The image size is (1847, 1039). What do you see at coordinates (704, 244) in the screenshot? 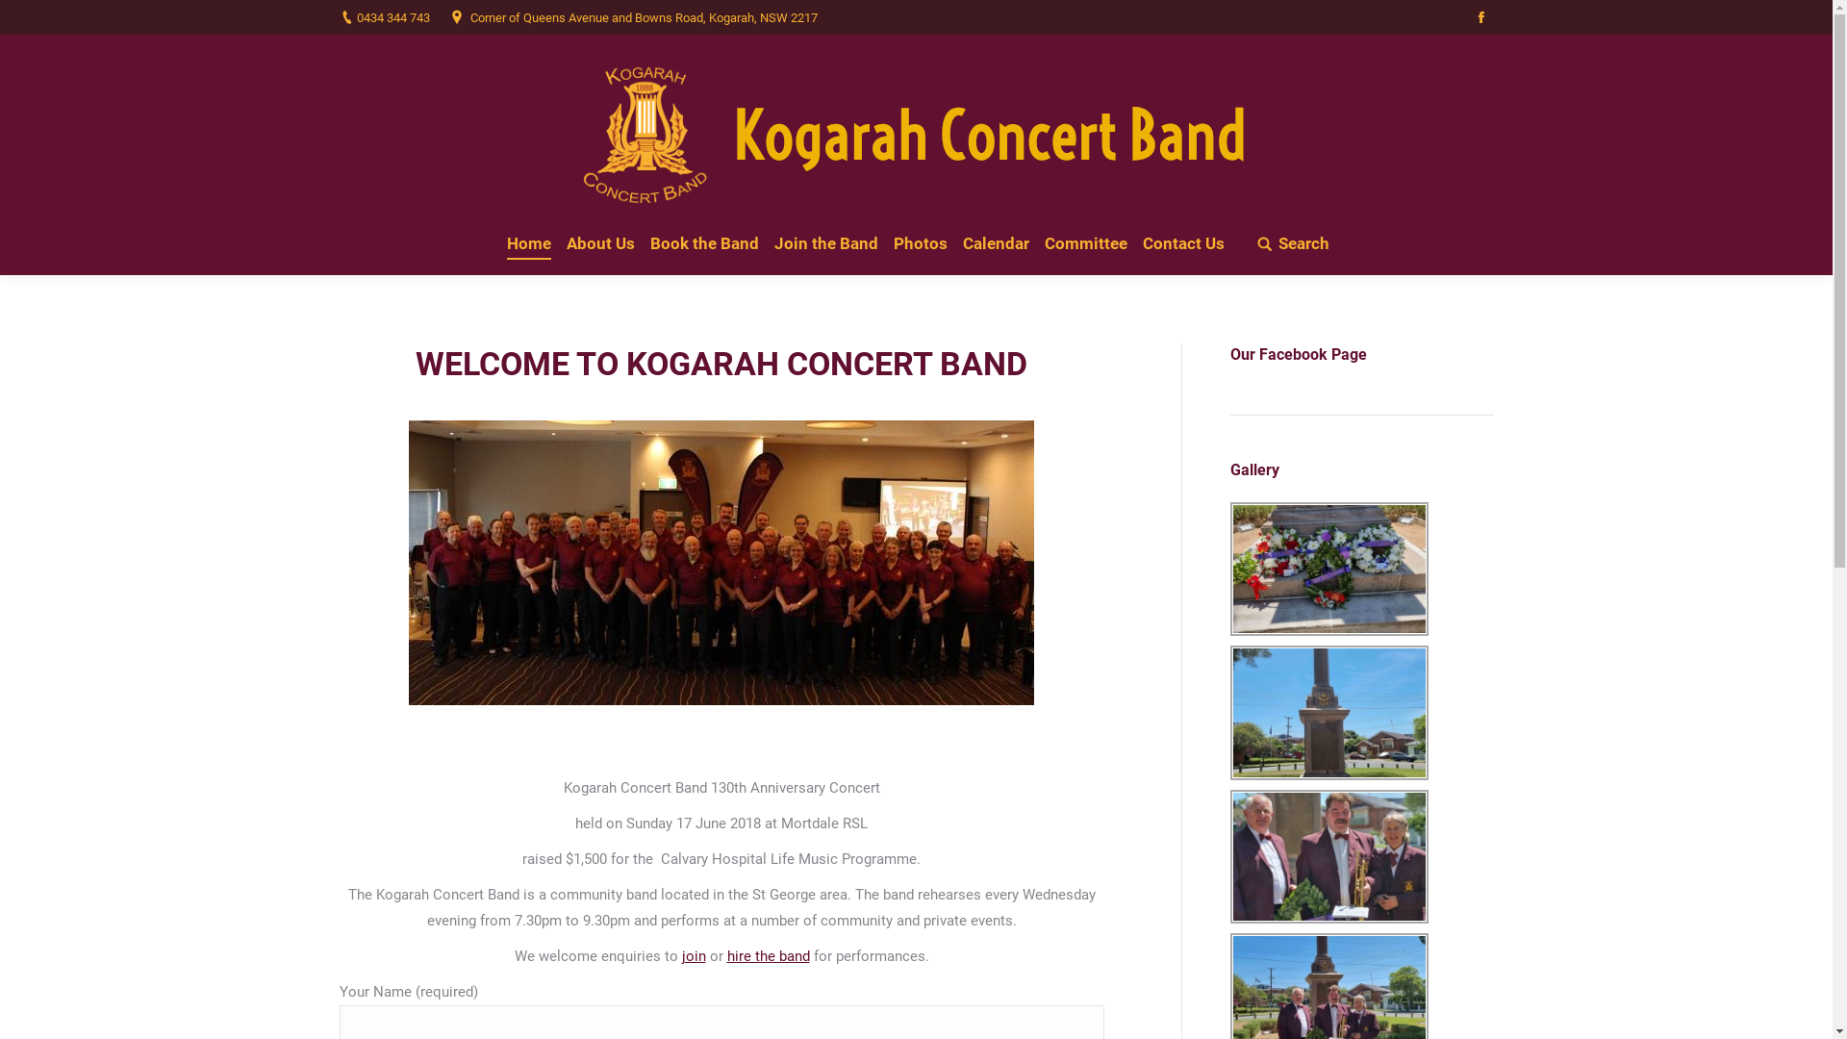
I see `Book the Band` at bounding box center [704, 244].